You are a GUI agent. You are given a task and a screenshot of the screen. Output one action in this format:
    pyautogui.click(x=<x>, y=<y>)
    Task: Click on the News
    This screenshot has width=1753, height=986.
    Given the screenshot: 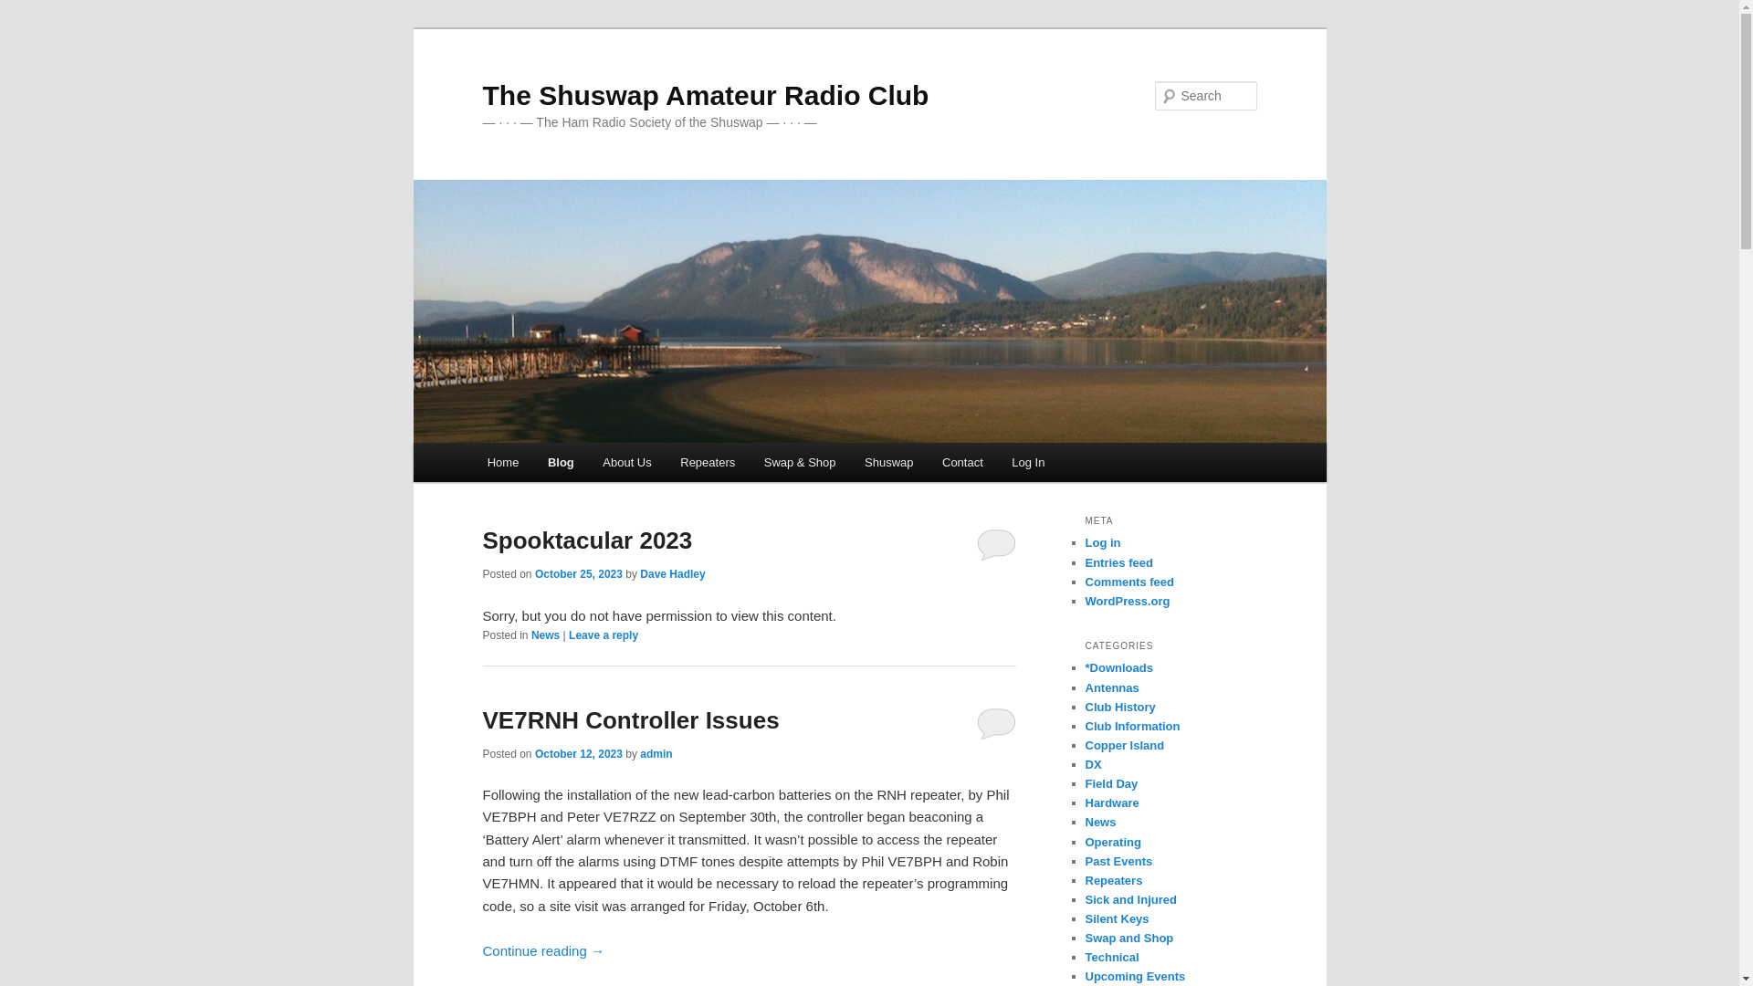 What is the action you would take?
    pyautogui.click(x=1100, y=822)
    